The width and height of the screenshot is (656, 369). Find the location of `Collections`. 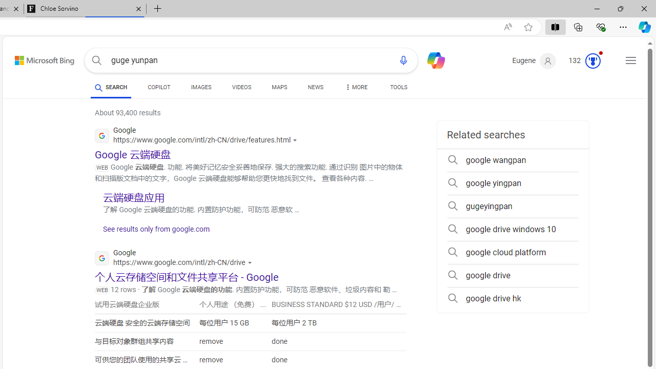

Collections is located at coordinates (578, 27).